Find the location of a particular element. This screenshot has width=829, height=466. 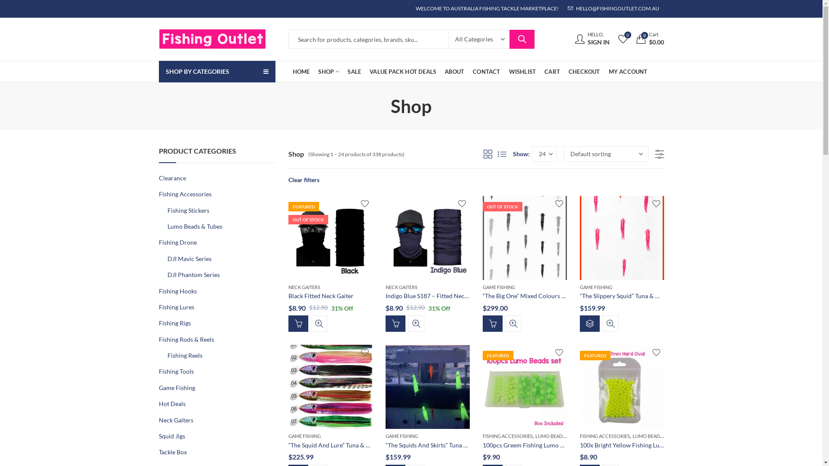

CONTACT is located at coordinates (486, 72).